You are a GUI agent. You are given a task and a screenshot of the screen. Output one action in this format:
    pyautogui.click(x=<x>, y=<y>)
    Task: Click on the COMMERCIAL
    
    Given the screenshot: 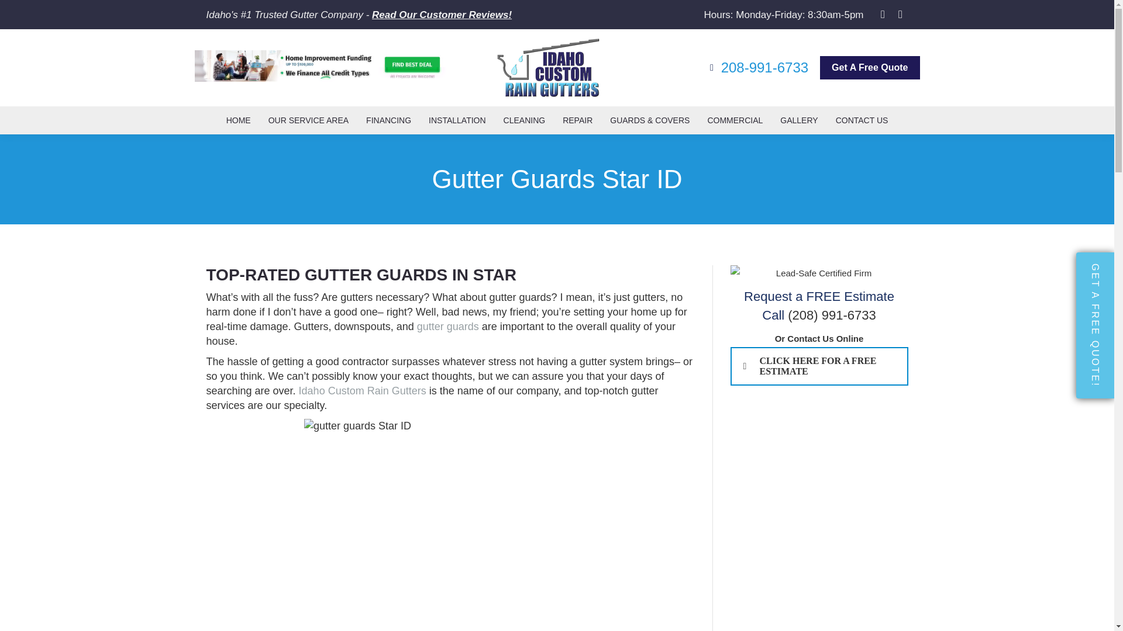 What is the action you would take?
    pyautogui.click(x=735, y=120)
    